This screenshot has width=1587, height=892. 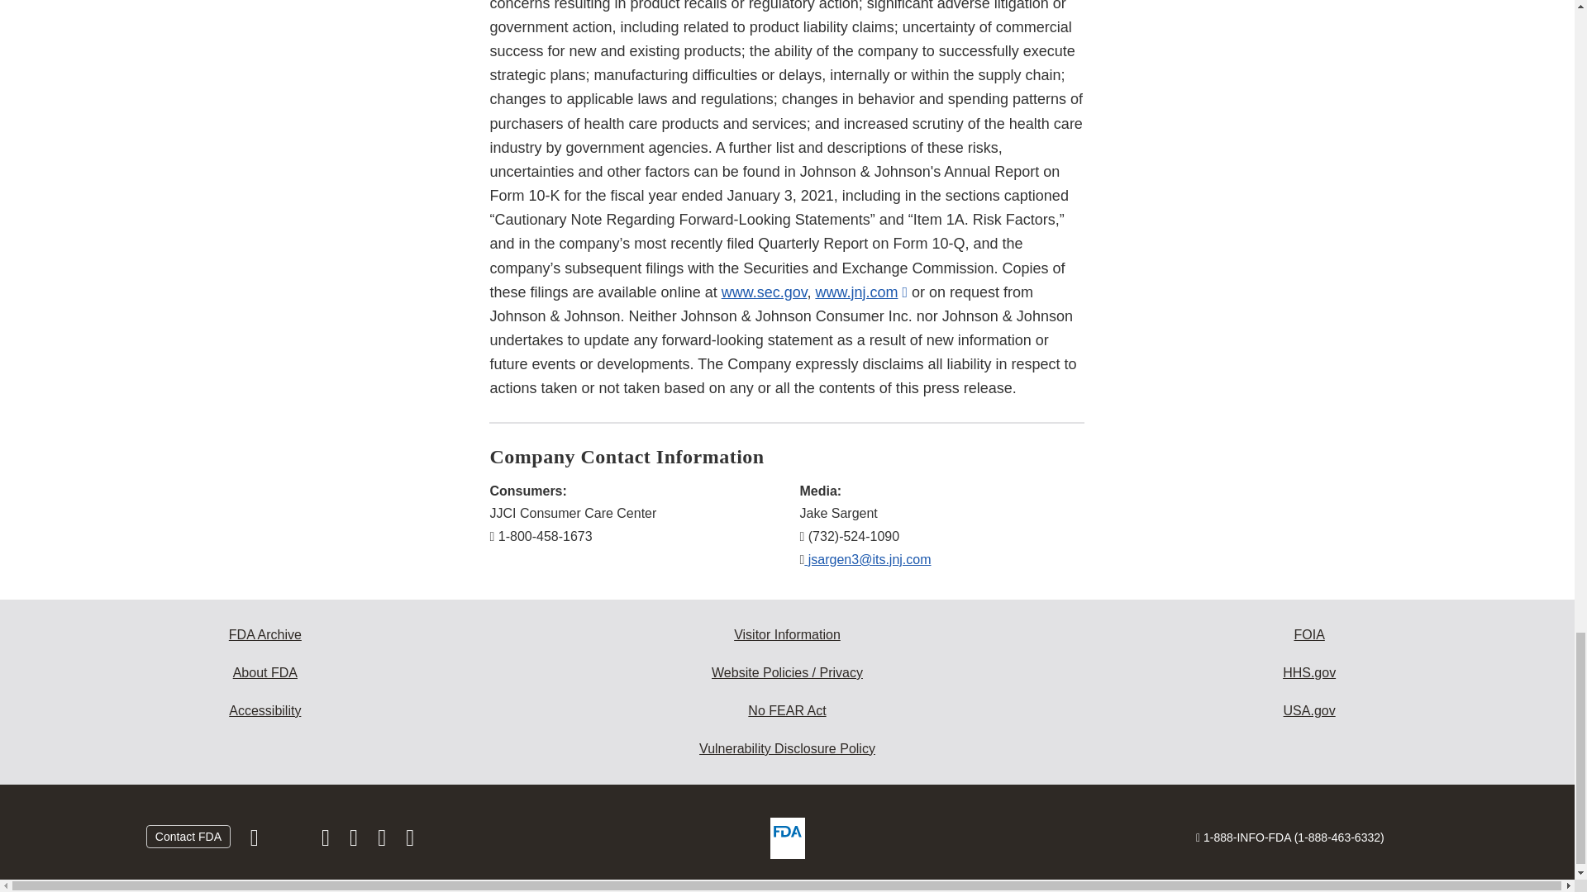 I want to click on Follow FDA on LinkedIn, so click(x=355, y=841).